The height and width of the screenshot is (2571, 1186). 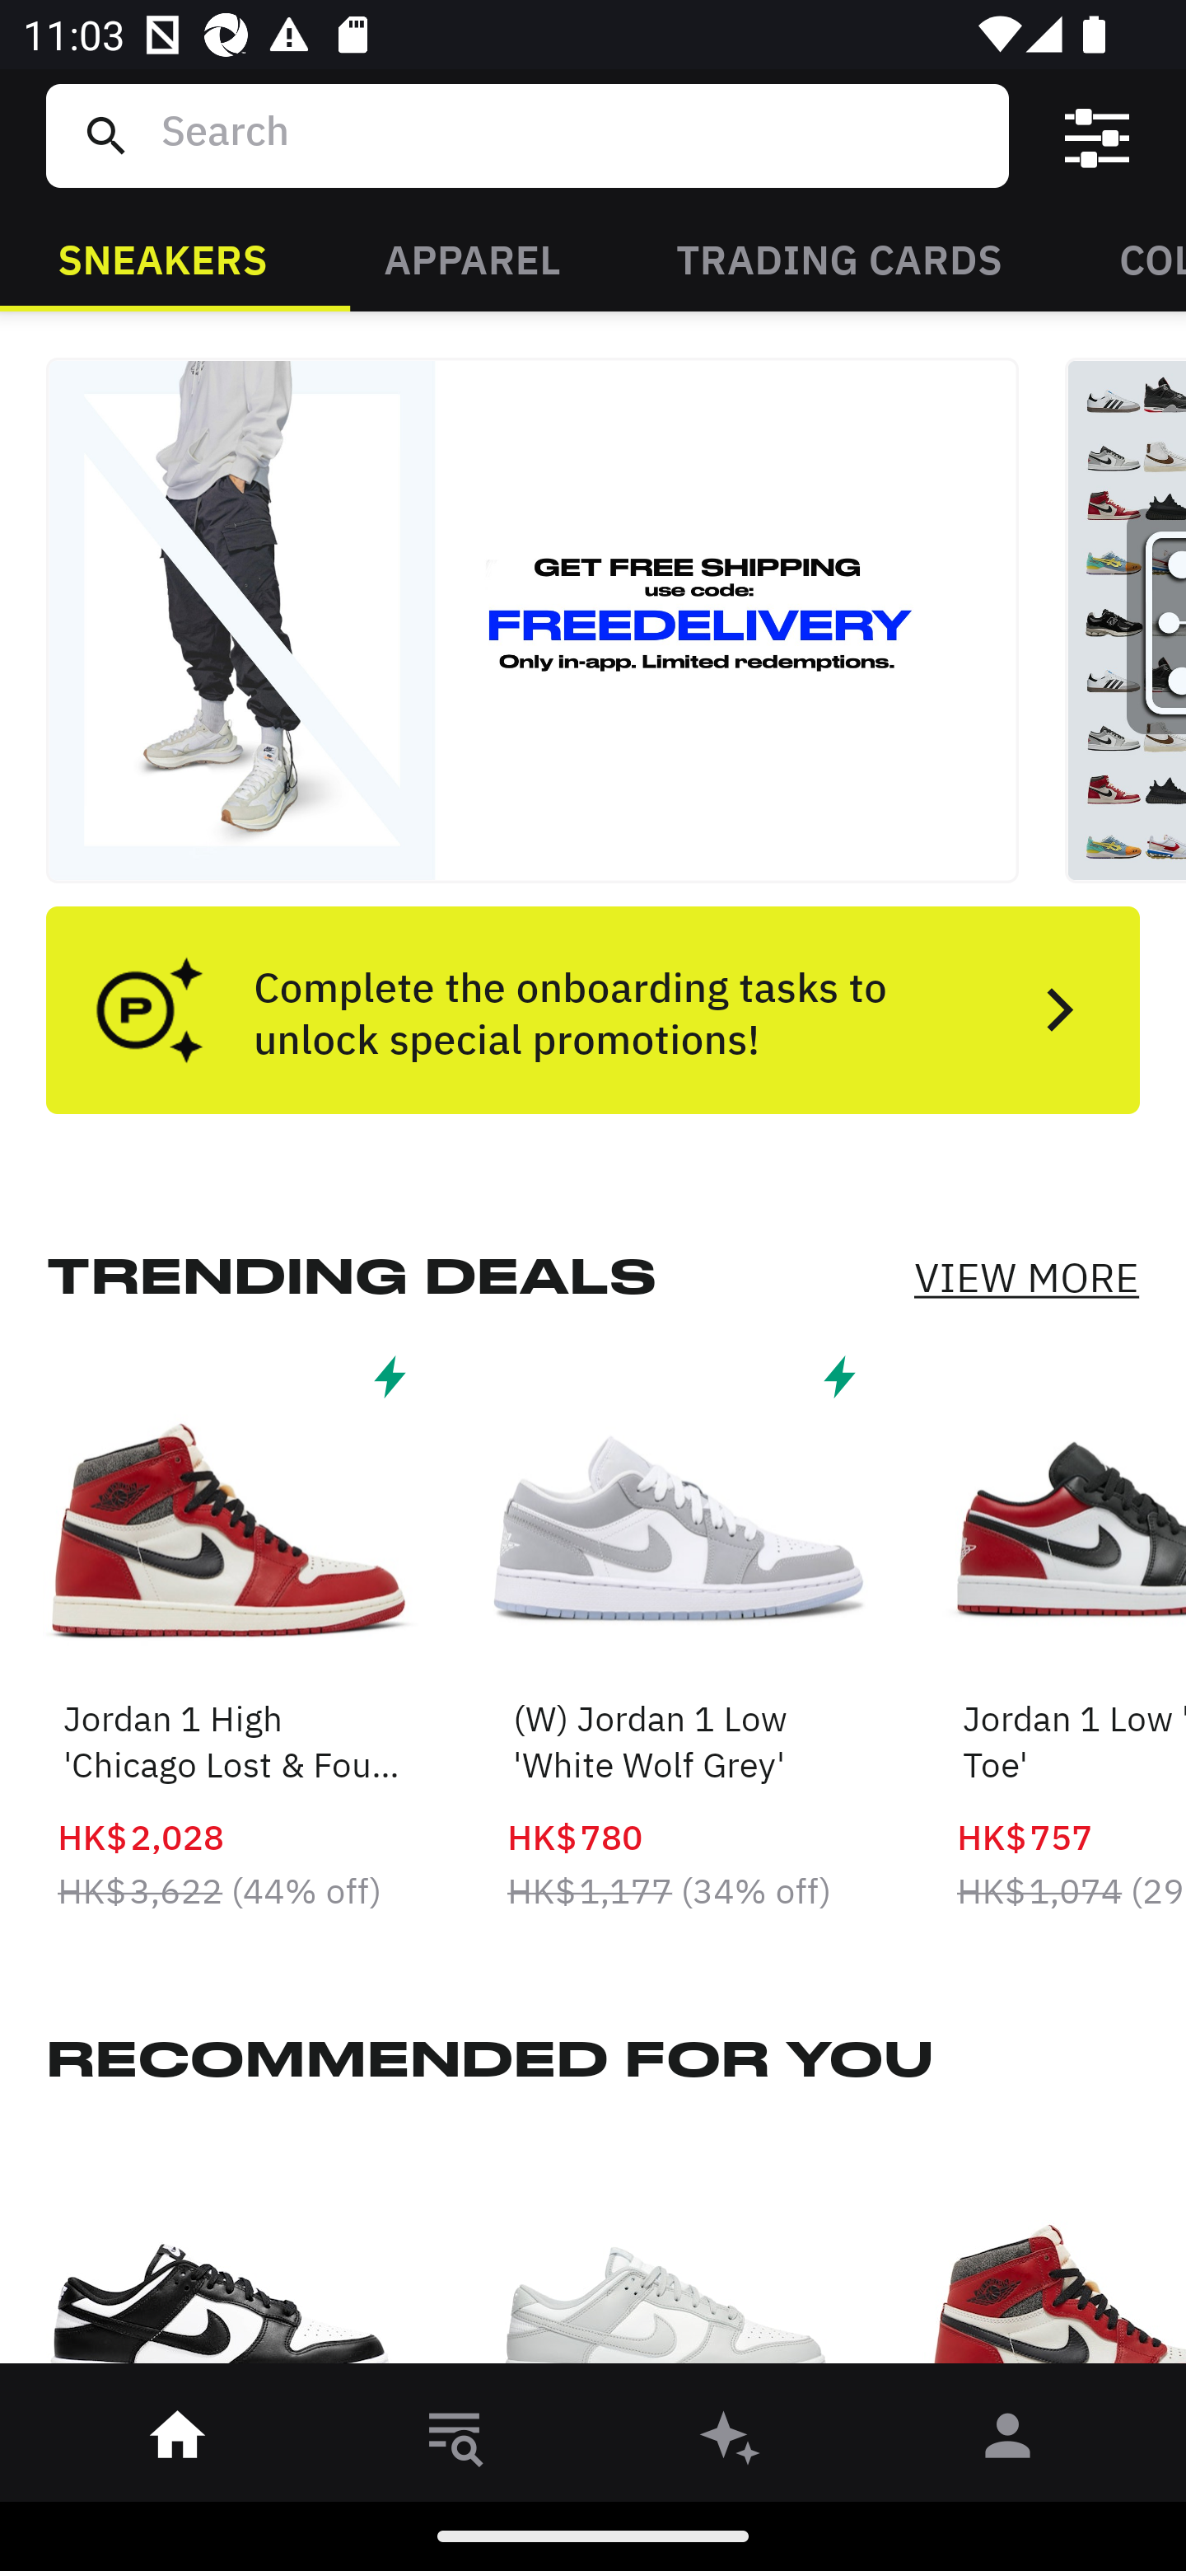 I want to click on 󰀄, so click(x=1008, y=2441).